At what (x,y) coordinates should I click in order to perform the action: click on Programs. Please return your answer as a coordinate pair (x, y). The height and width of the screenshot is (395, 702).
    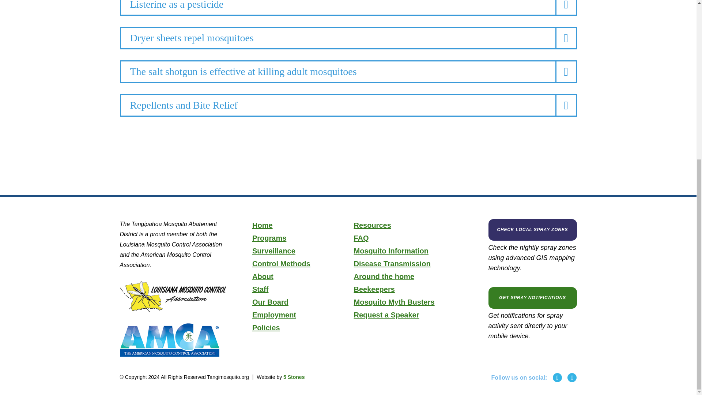
    Looking at the image, I should click on (269, 238).